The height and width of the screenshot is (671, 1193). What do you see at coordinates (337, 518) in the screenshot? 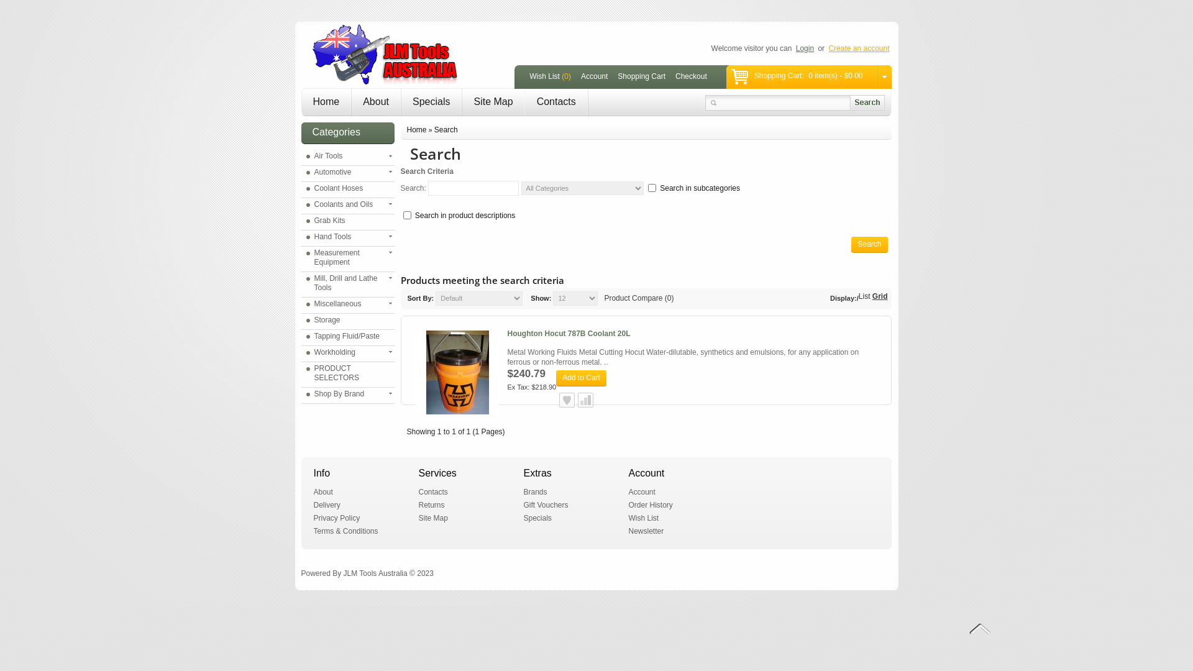
I see `Privacy Policy` at bounding box center [337, 518].